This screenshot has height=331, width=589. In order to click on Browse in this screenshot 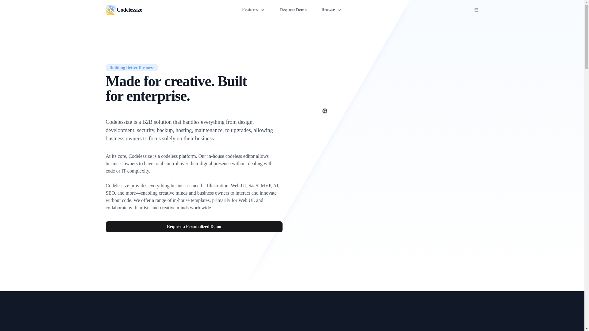, I will do `click(332, 10)`.